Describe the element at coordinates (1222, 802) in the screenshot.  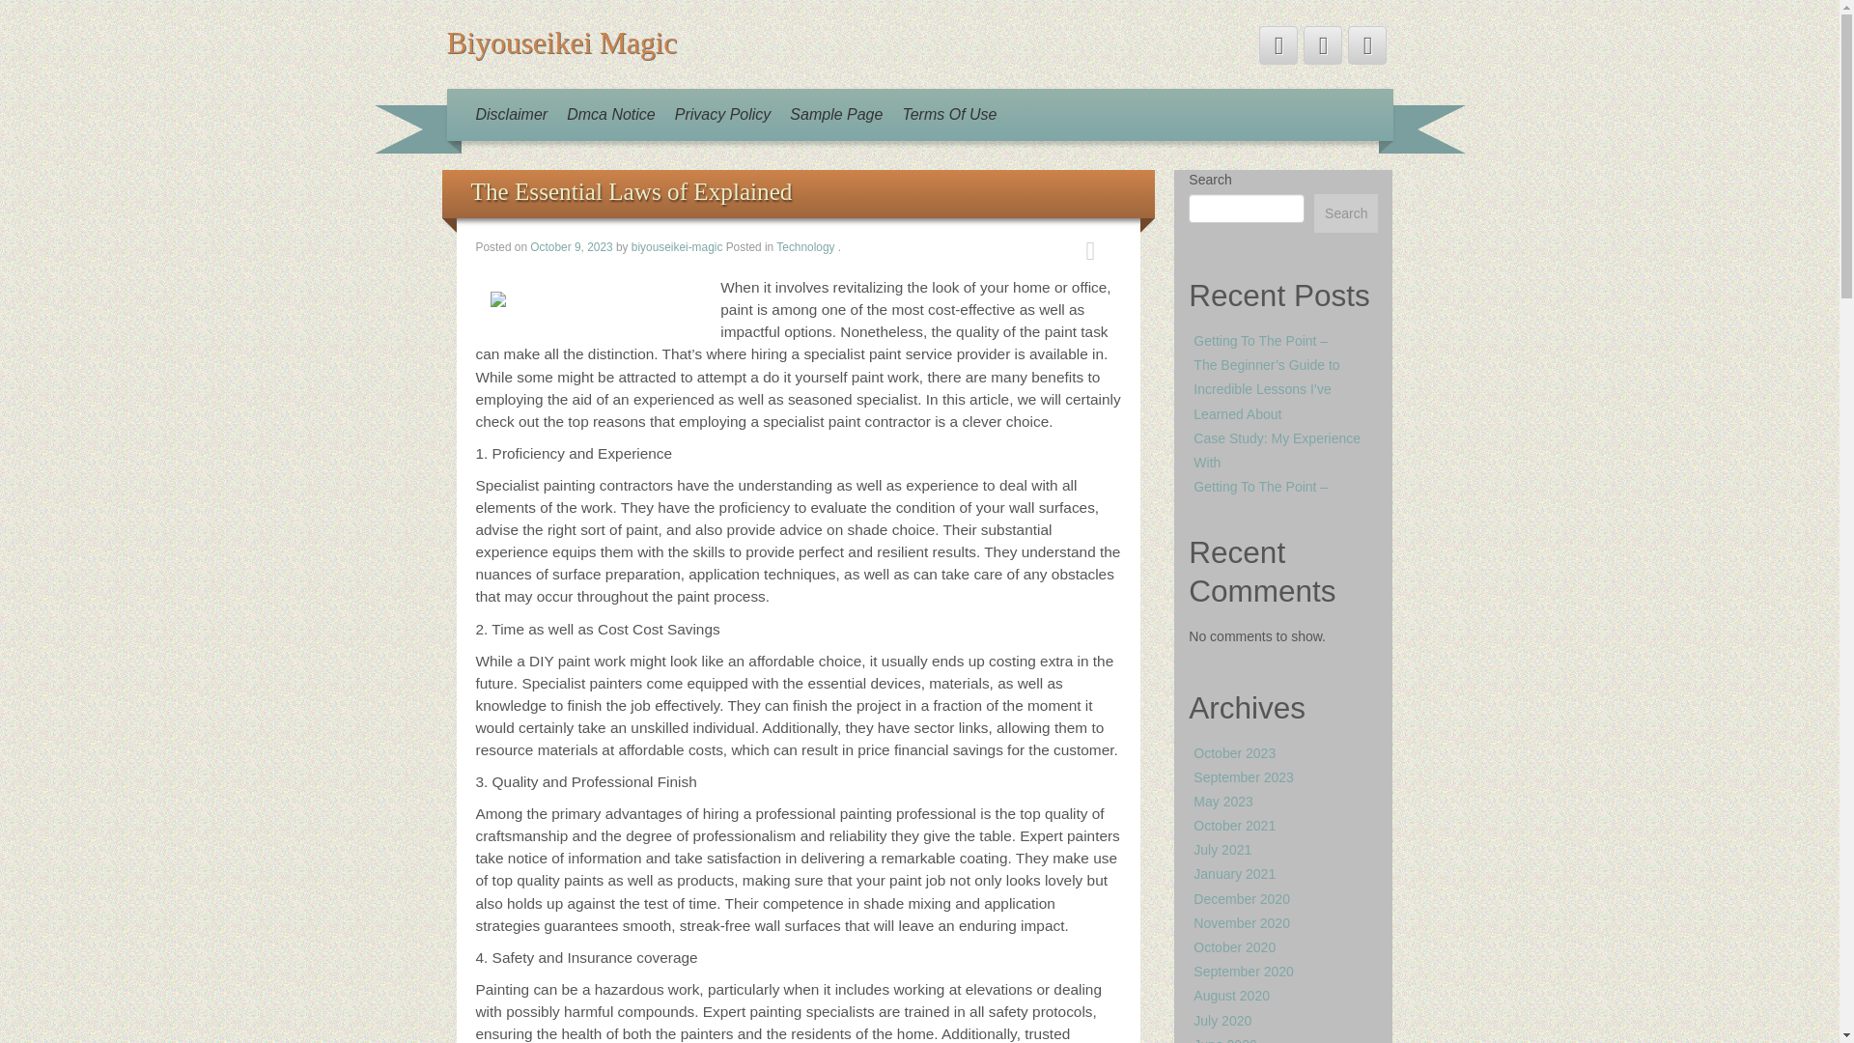
I see `May 2023` at that location.